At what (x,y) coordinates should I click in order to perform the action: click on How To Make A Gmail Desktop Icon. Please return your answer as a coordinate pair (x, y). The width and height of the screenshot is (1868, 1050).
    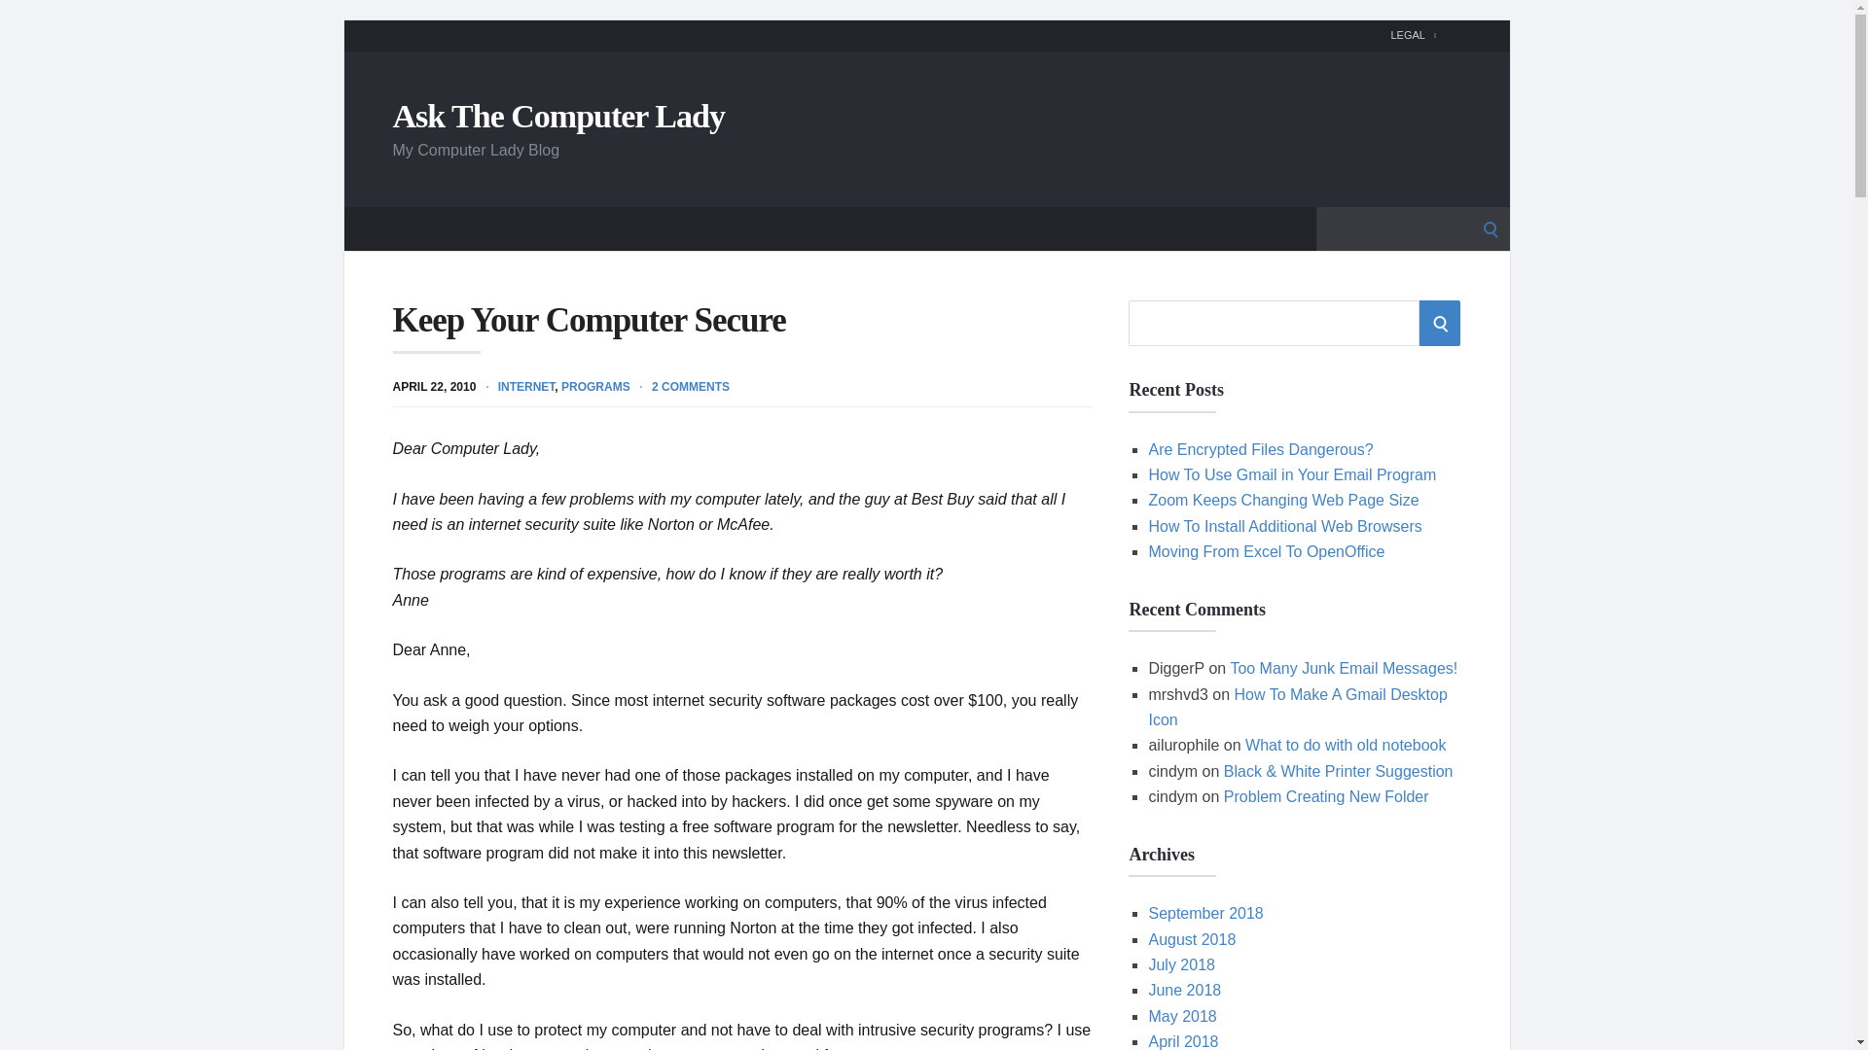
    Looking at the image, I should click on (1297, 708).